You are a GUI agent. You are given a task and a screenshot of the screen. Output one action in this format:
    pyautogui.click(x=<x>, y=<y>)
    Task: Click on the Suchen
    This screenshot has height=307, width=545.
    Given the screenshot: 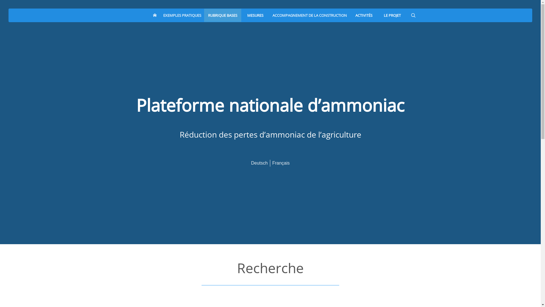 What is the action you would take?
    pyautogui.click(x=437, y=15)
    